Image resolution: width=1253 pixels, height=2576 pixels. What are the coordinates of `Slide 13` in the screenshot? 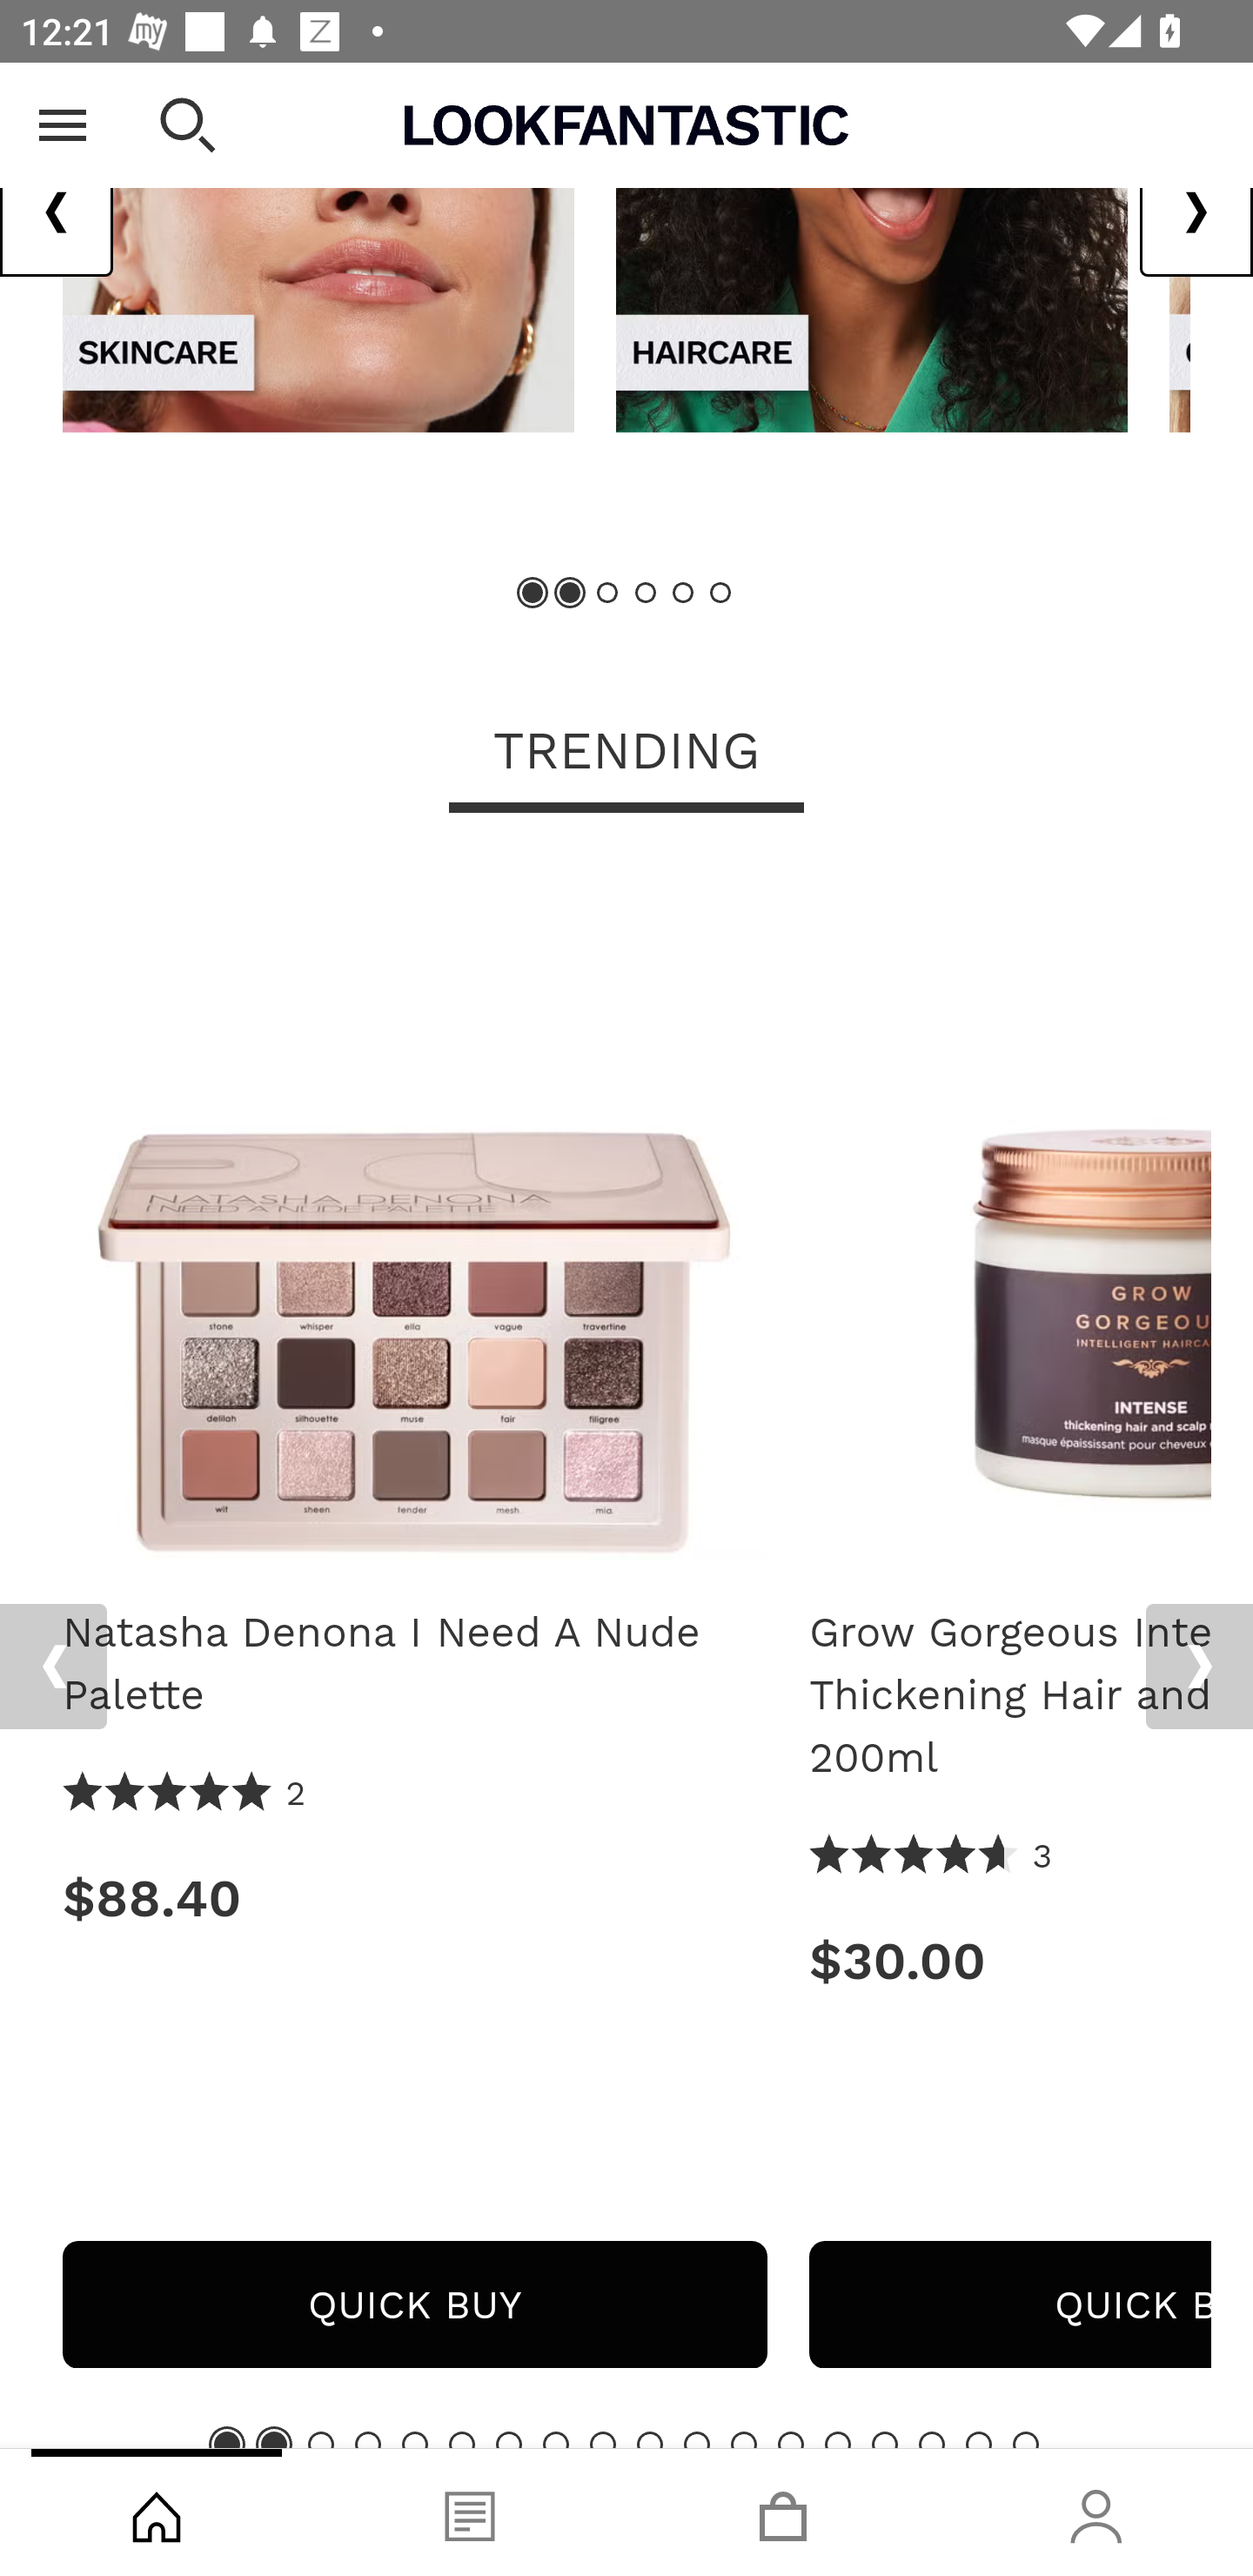 It's located at (791, 2440).